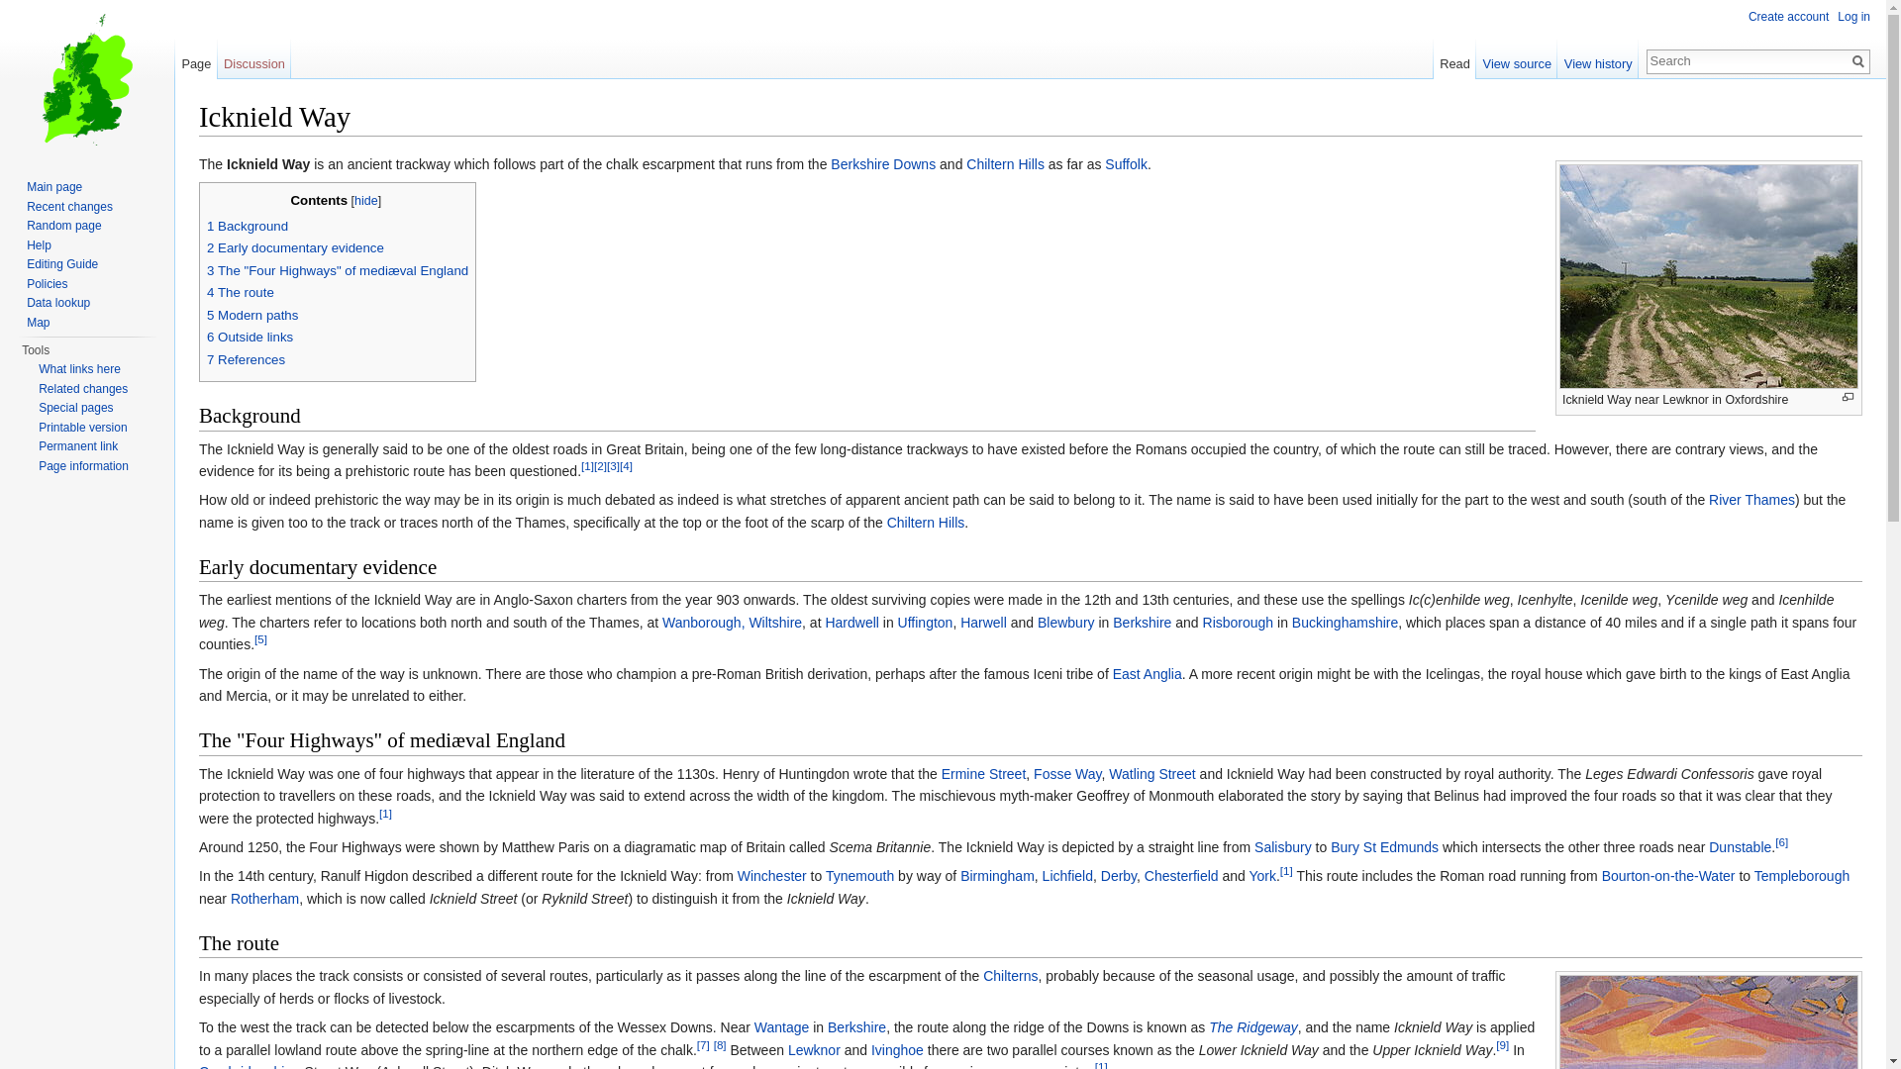 This screenshot has width=1901, height=1069. Describe the element at coordinates (1004, 163) in the screenshot. I see `Chiltern Hills` at that location.